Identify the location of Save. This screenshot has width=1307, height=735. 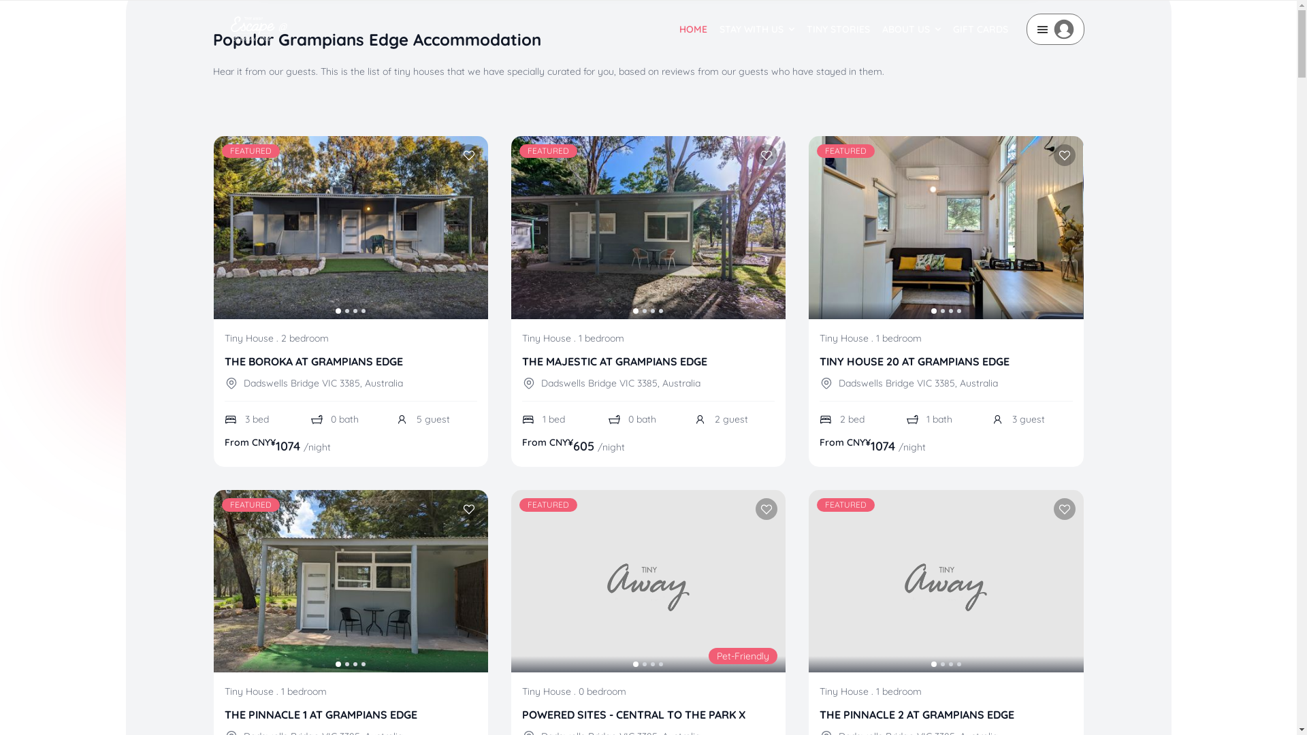
(767, 509).